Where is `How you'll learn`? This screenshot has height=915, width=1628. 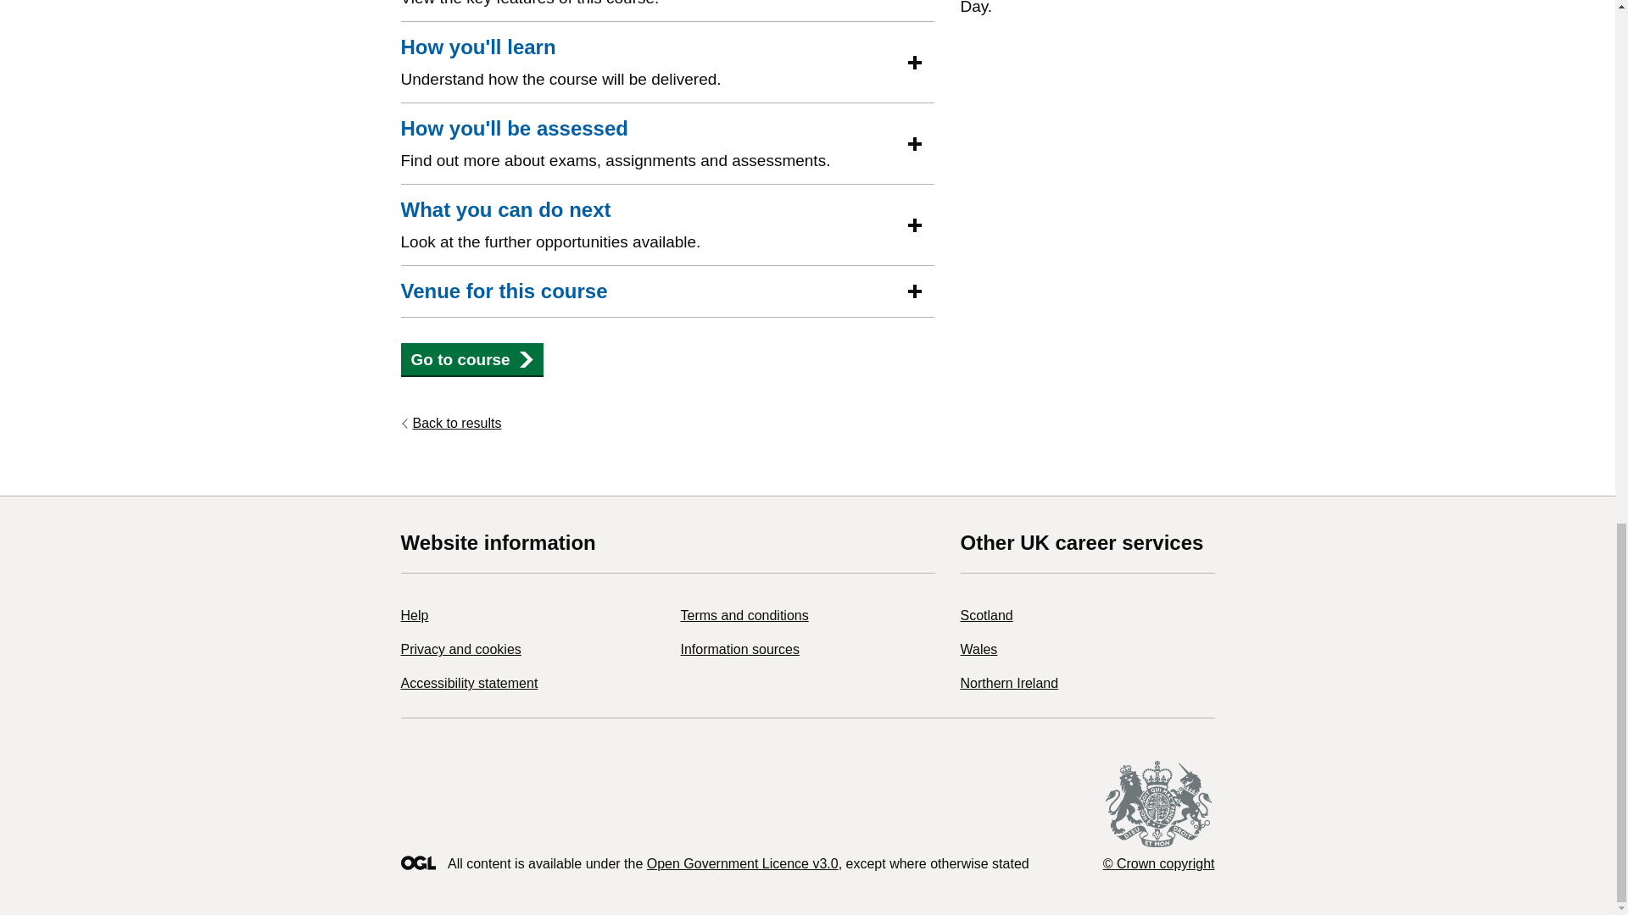
How you'll learn is located at coordinates (477, 47).